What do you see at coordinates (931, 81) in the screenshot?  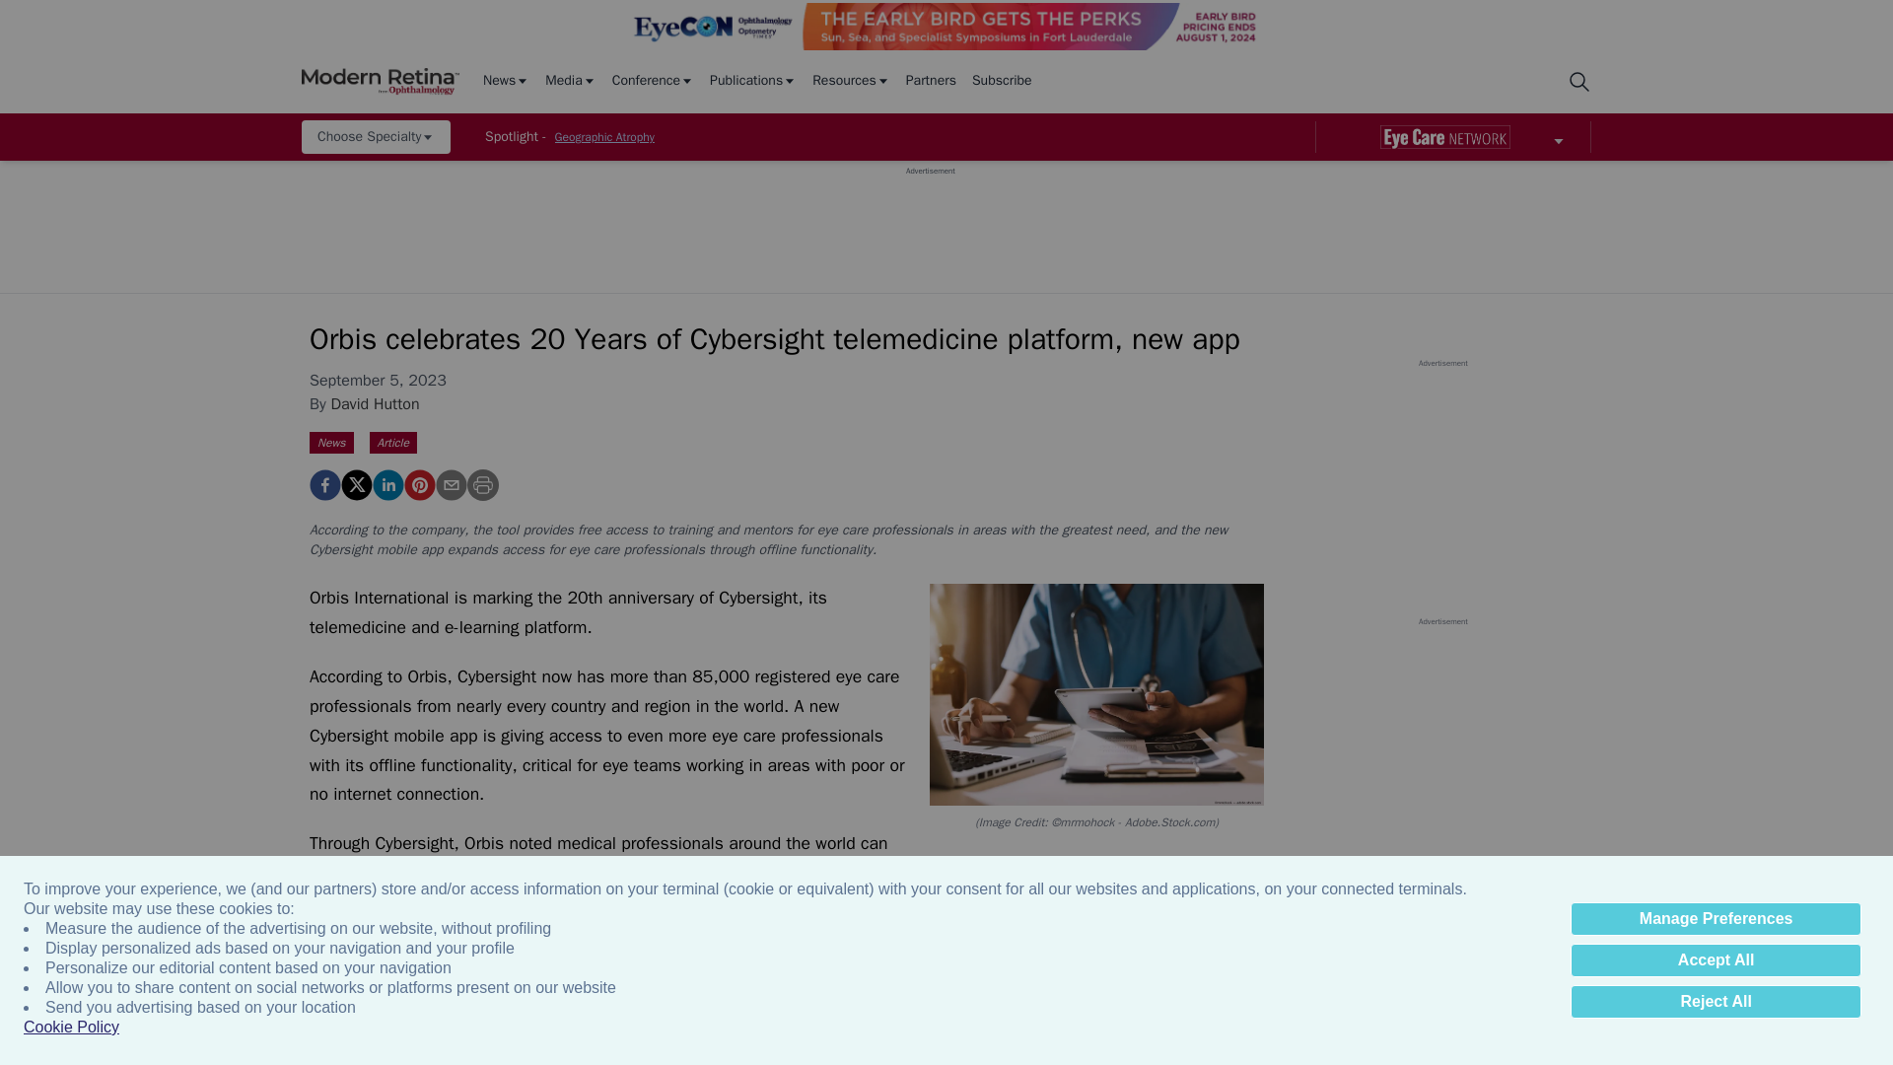 I see `Partners` at bounding box center [931, 81].